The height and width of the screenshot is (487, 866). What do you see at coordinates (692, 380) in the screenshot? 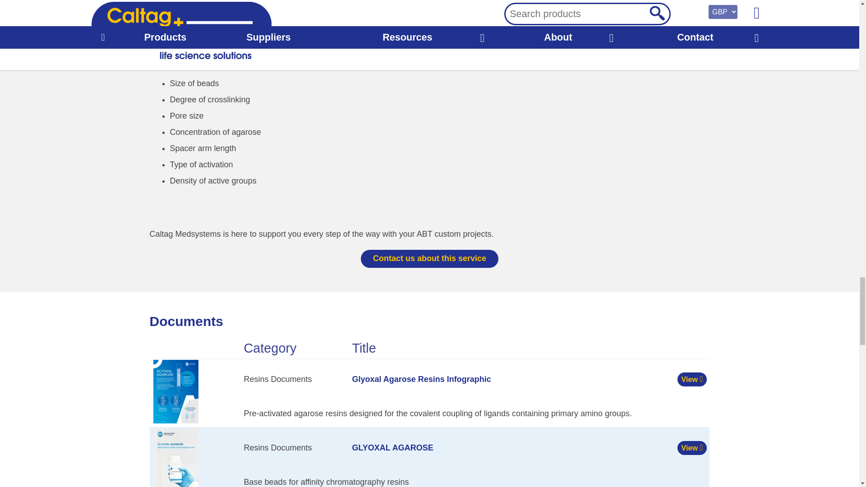
I see `View` at bounding box center [692, 380].